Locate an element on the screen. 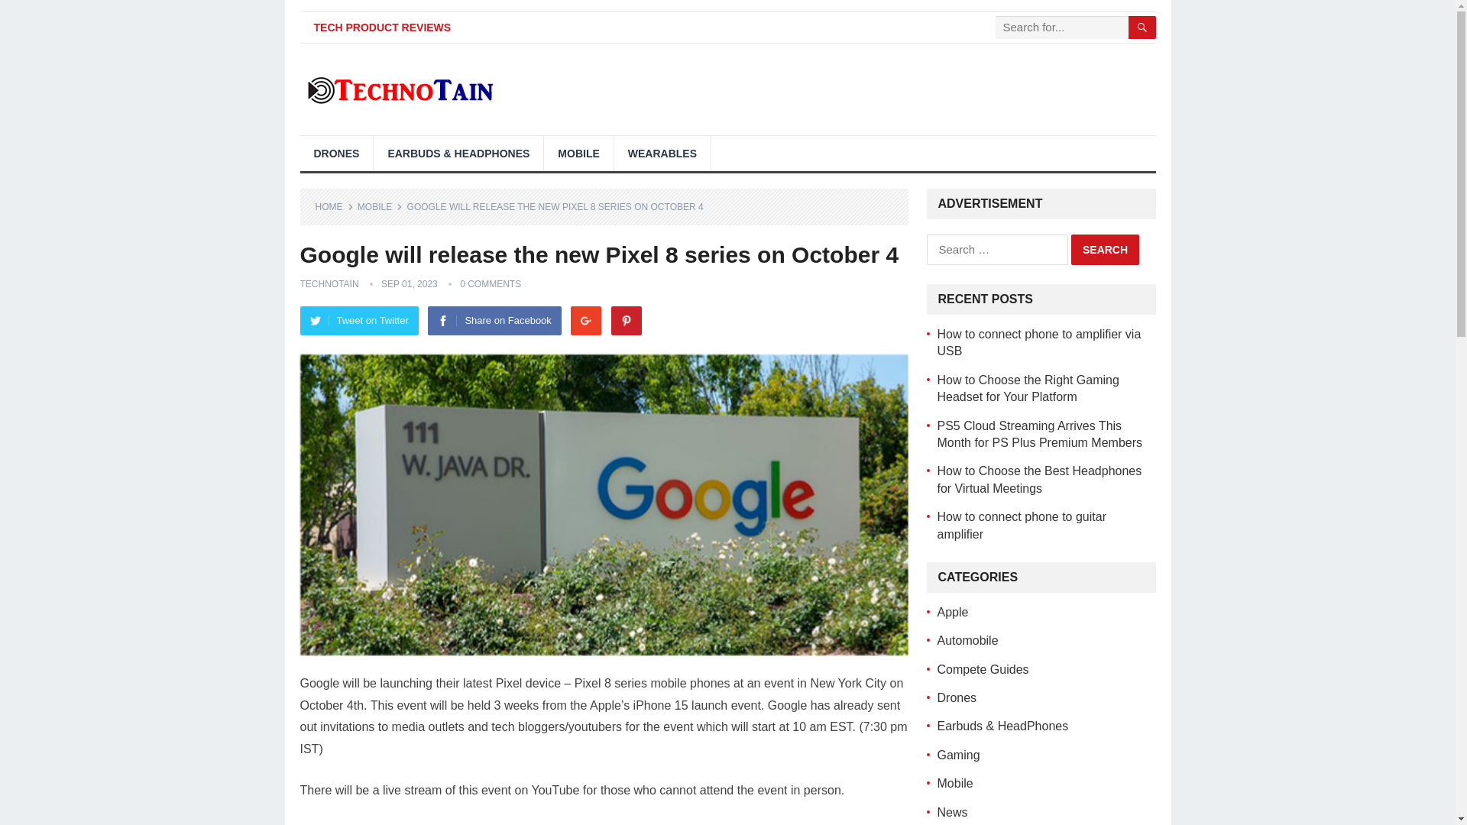 The height and width of the screenshot is (825, 1467). 0 COMMENTS is located at coordinates (491, 284).